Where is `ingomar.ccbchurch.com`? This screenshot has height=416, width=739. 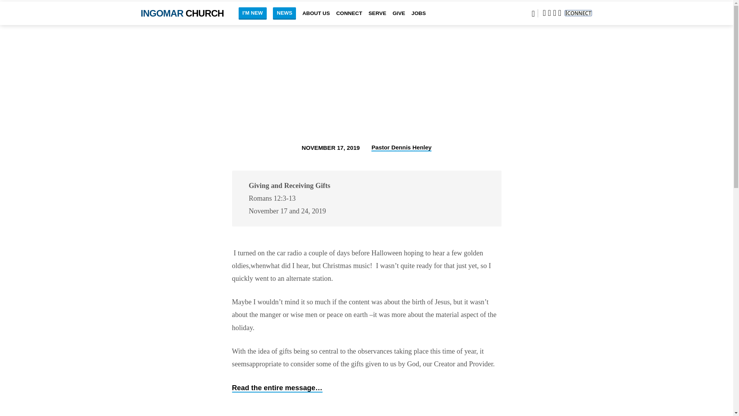
ingomar.ccbchurch.com is located at coordinates (577, 13).